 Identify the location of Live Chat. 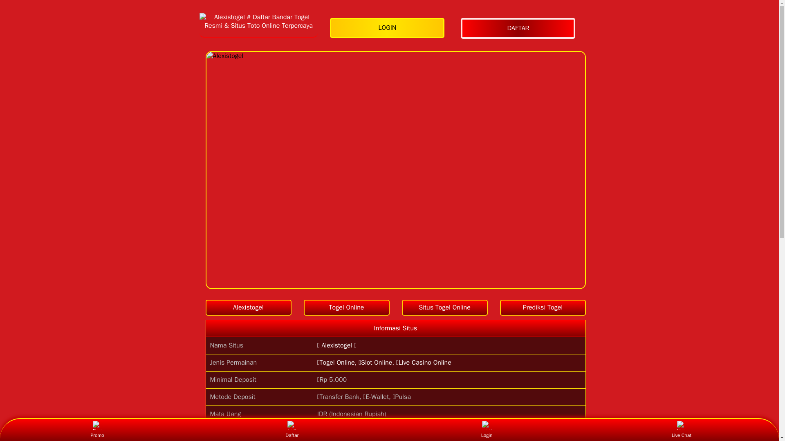
(681, 430).